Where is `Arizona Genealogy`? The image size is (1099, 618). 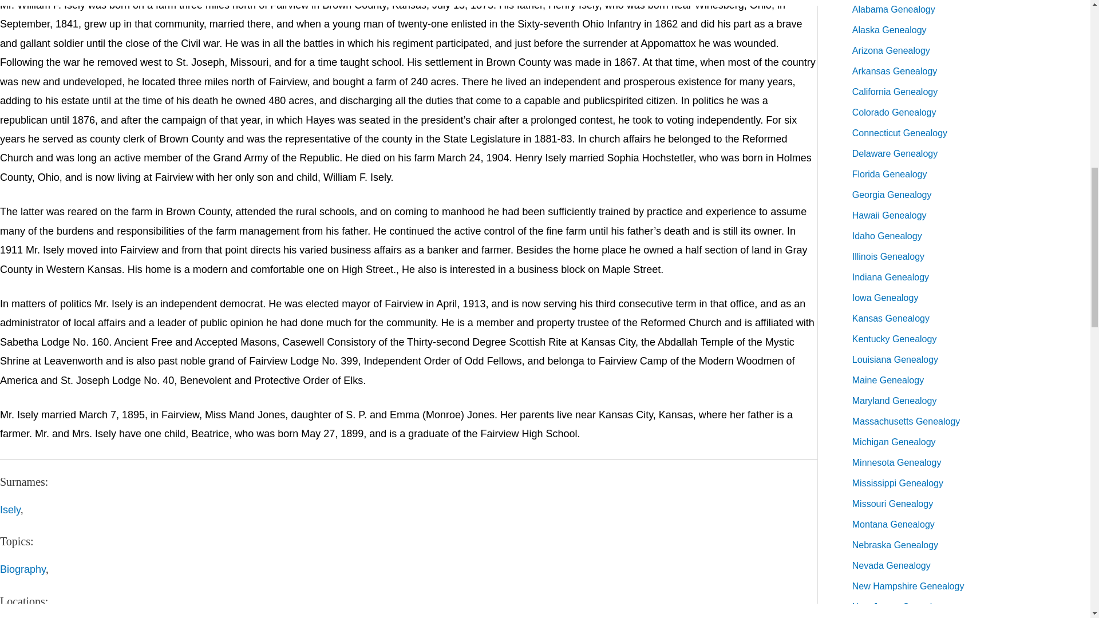 Arizona Genealogy is located at coordinates (891, 50).